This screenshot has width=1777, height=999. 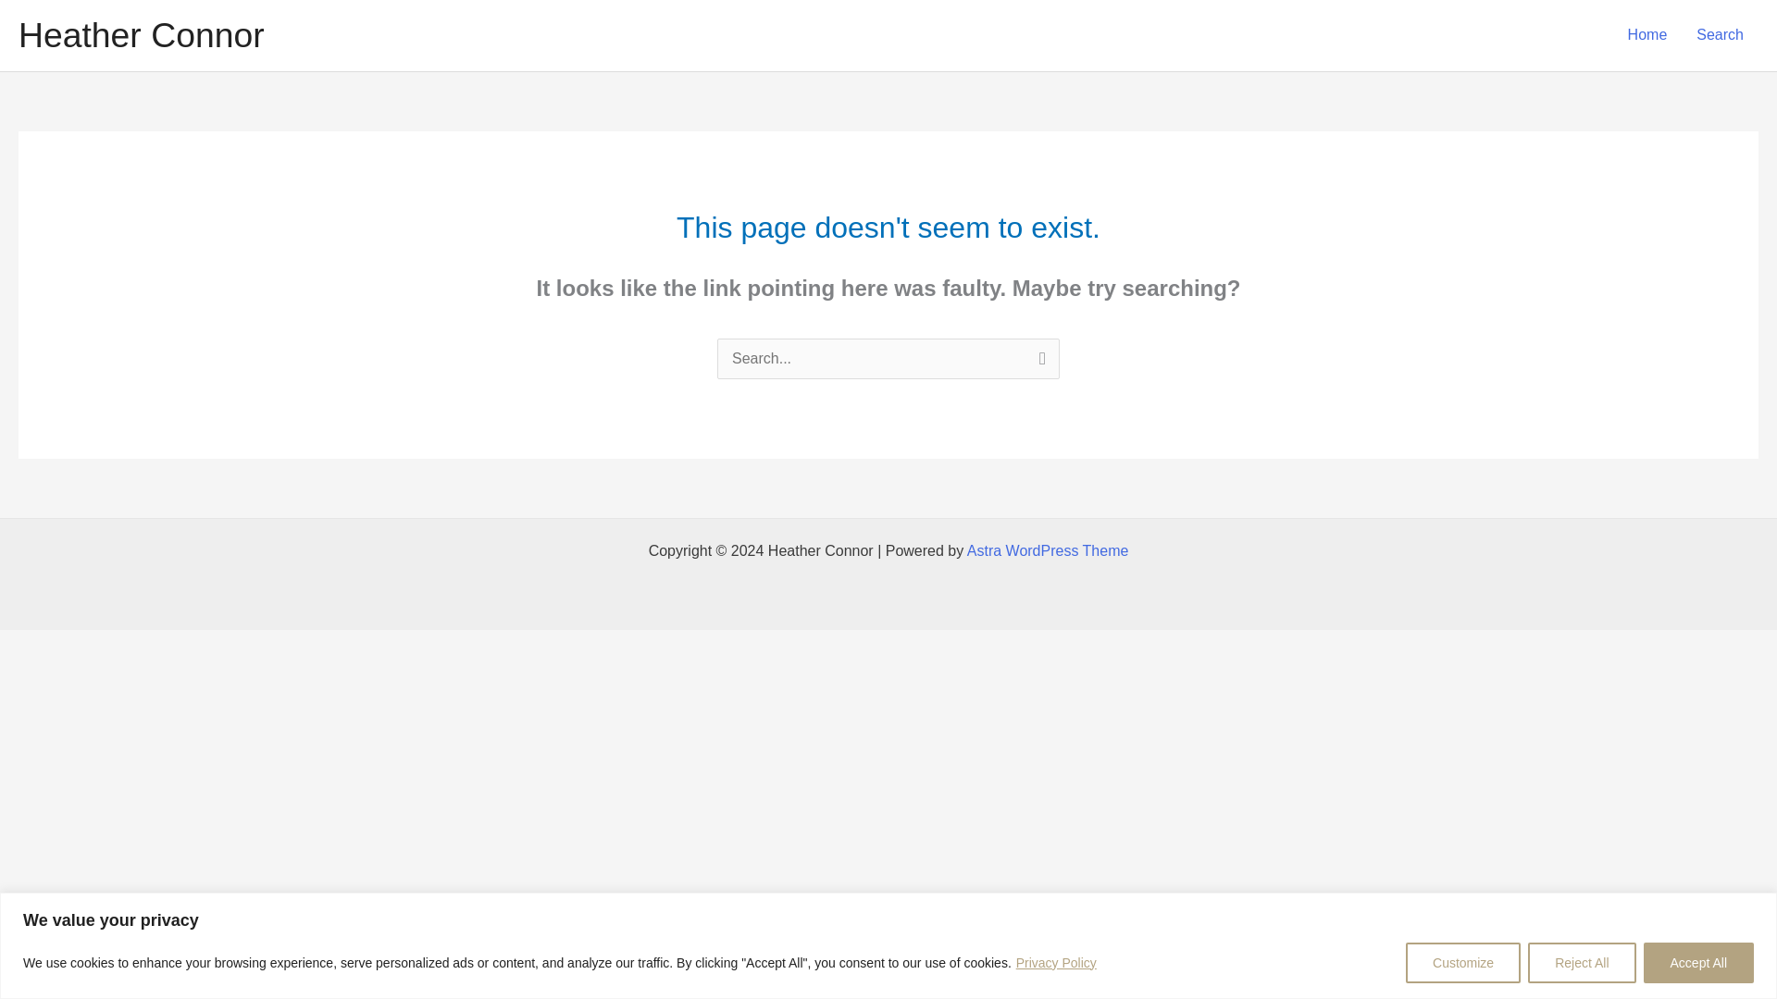 What do you see at coordinates (141, 35) in the screenshot?
I see `Heather Connor` at bounding box center [141, 35].